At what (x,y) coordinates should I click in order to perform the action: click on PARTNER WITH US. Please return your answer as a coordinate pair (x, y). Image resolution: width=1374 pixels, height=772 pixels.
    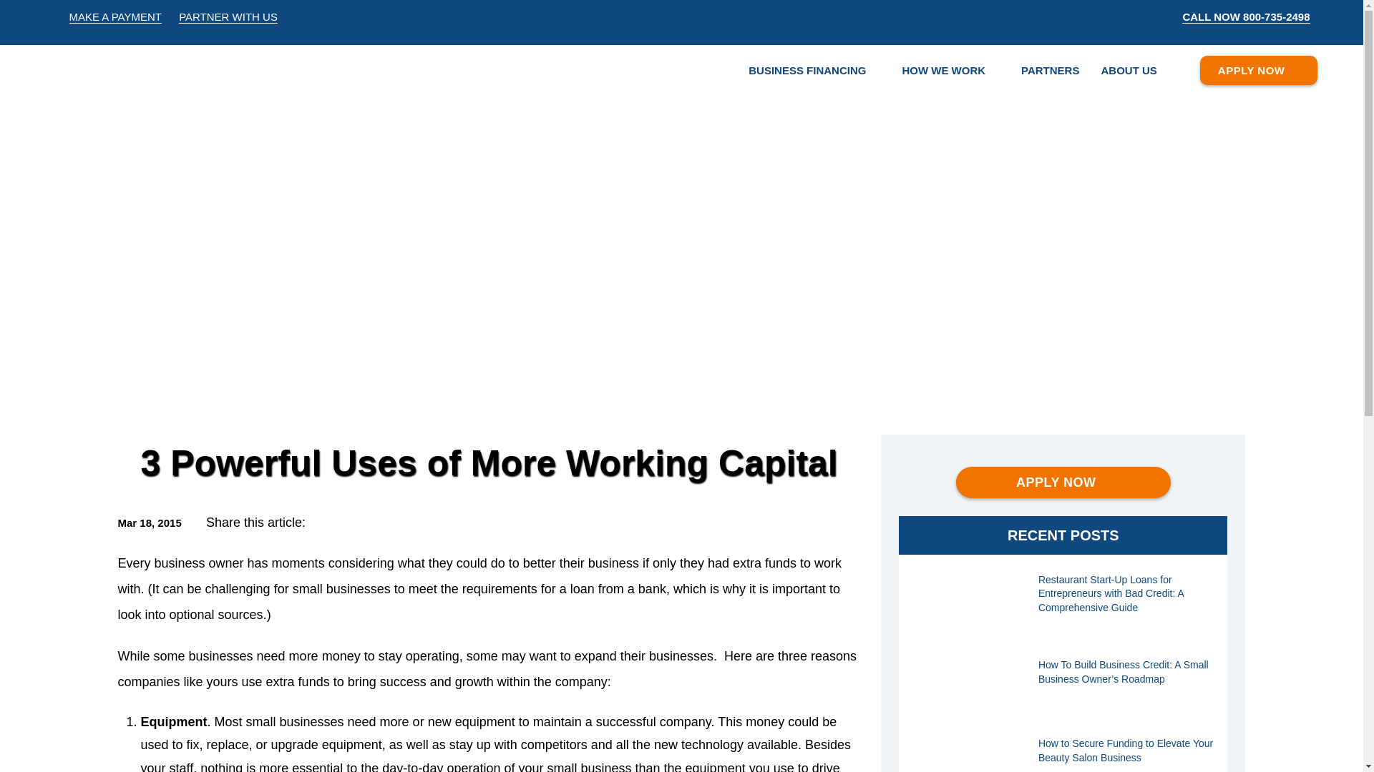
    Looking at the image, I should click on (228, 17).